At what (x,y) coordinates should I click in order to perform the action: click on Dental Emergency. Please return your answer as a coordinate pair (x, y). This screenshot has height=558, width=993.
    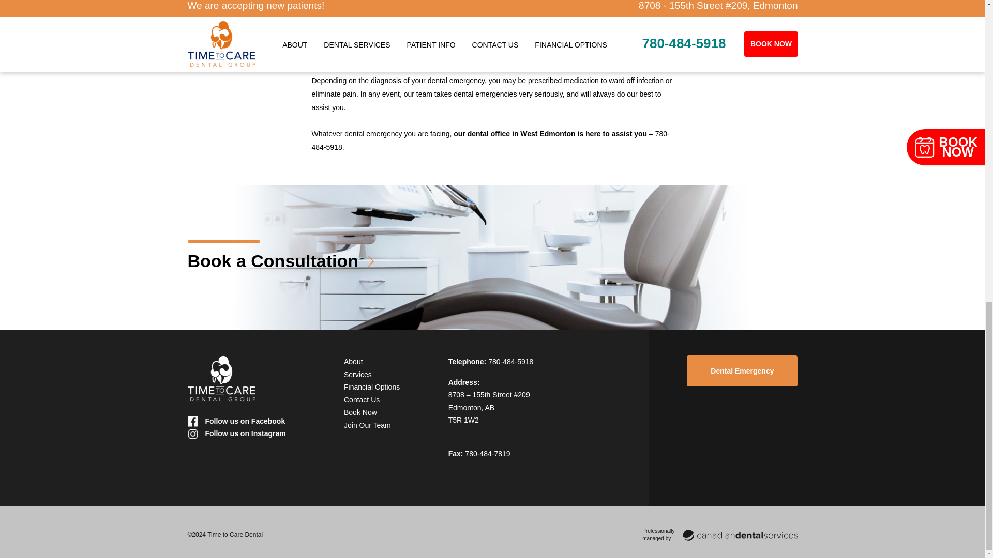
    Looking at the image, I should click on (742, 371).